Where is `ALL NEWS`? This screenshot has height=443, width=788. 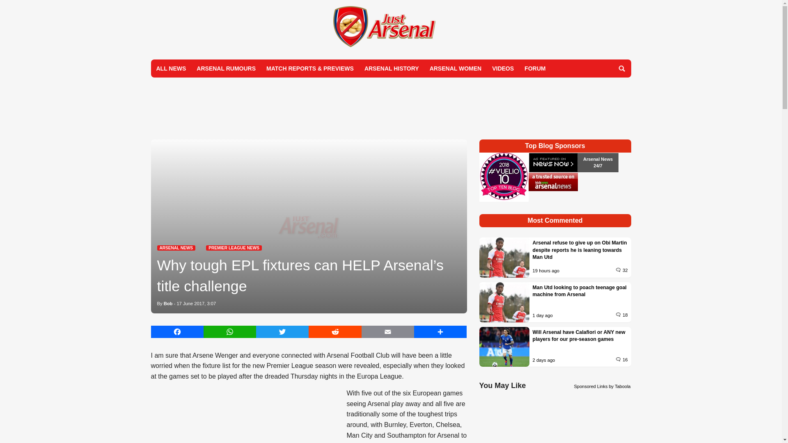
ALL NEWS is located at coordinates (171, 68).